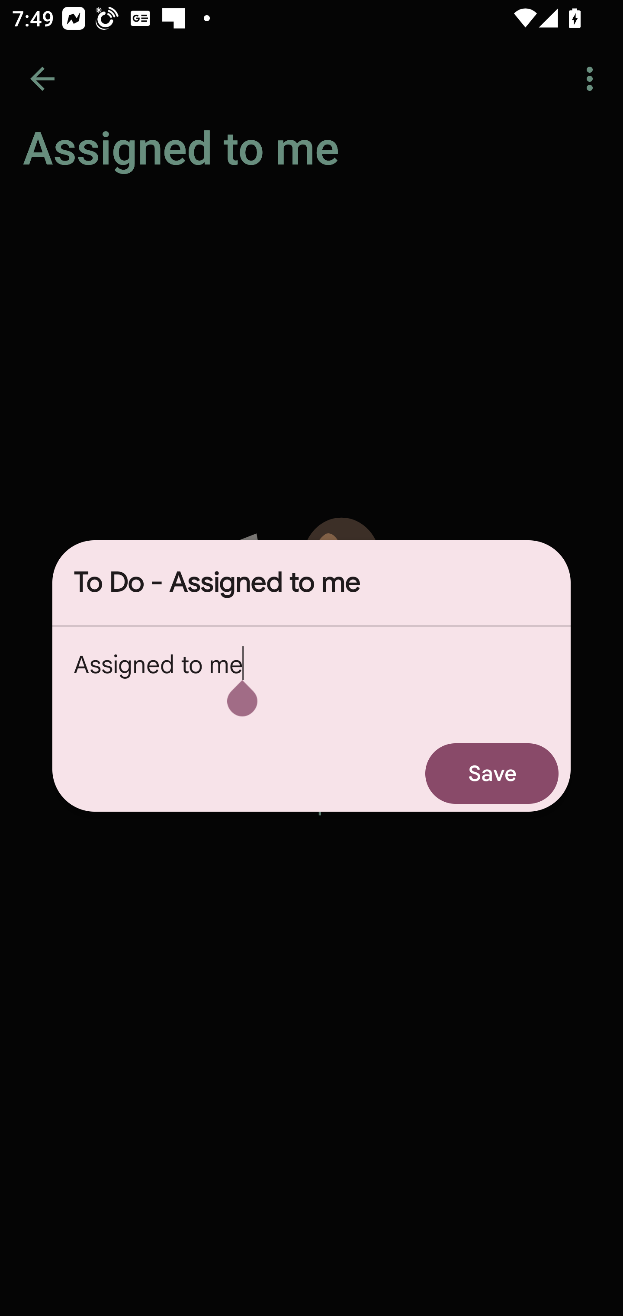  What do you see at coordinates (311, 583) in the screenshot?
I see `To Do - Assigned to me` at bounding box center [311, 583].